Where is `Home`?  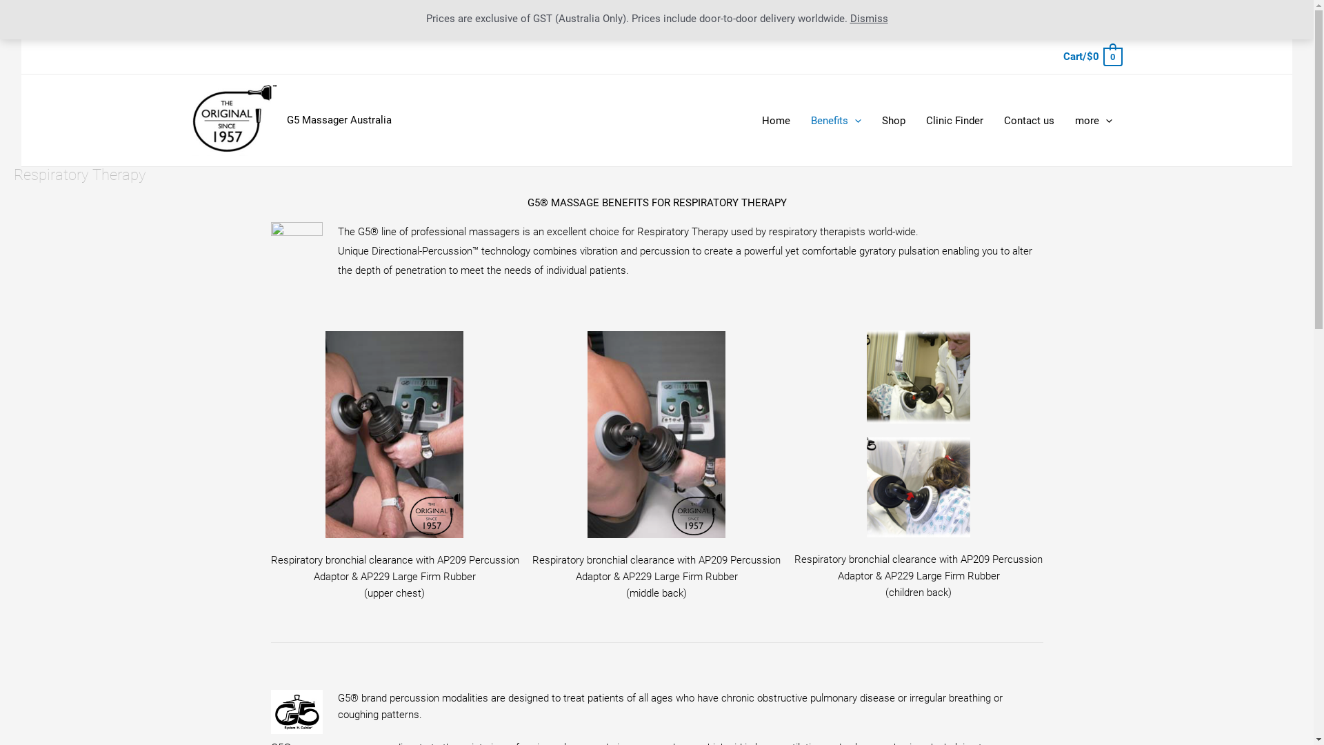
Home is located at coordinates (776, 121).